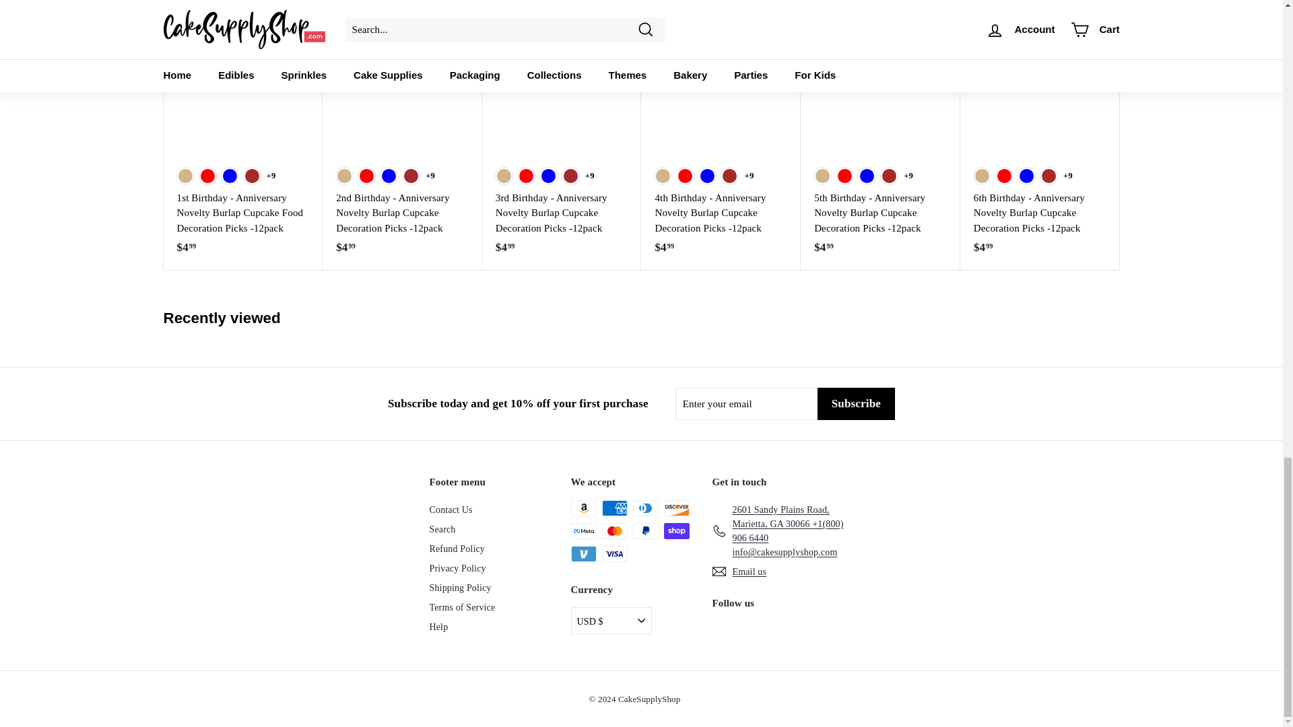 The height and width of the screenshot is (727, 1293). Describe the element at coordinates (583, 530) in the screenshot. I see `Meta Pay` at that location.